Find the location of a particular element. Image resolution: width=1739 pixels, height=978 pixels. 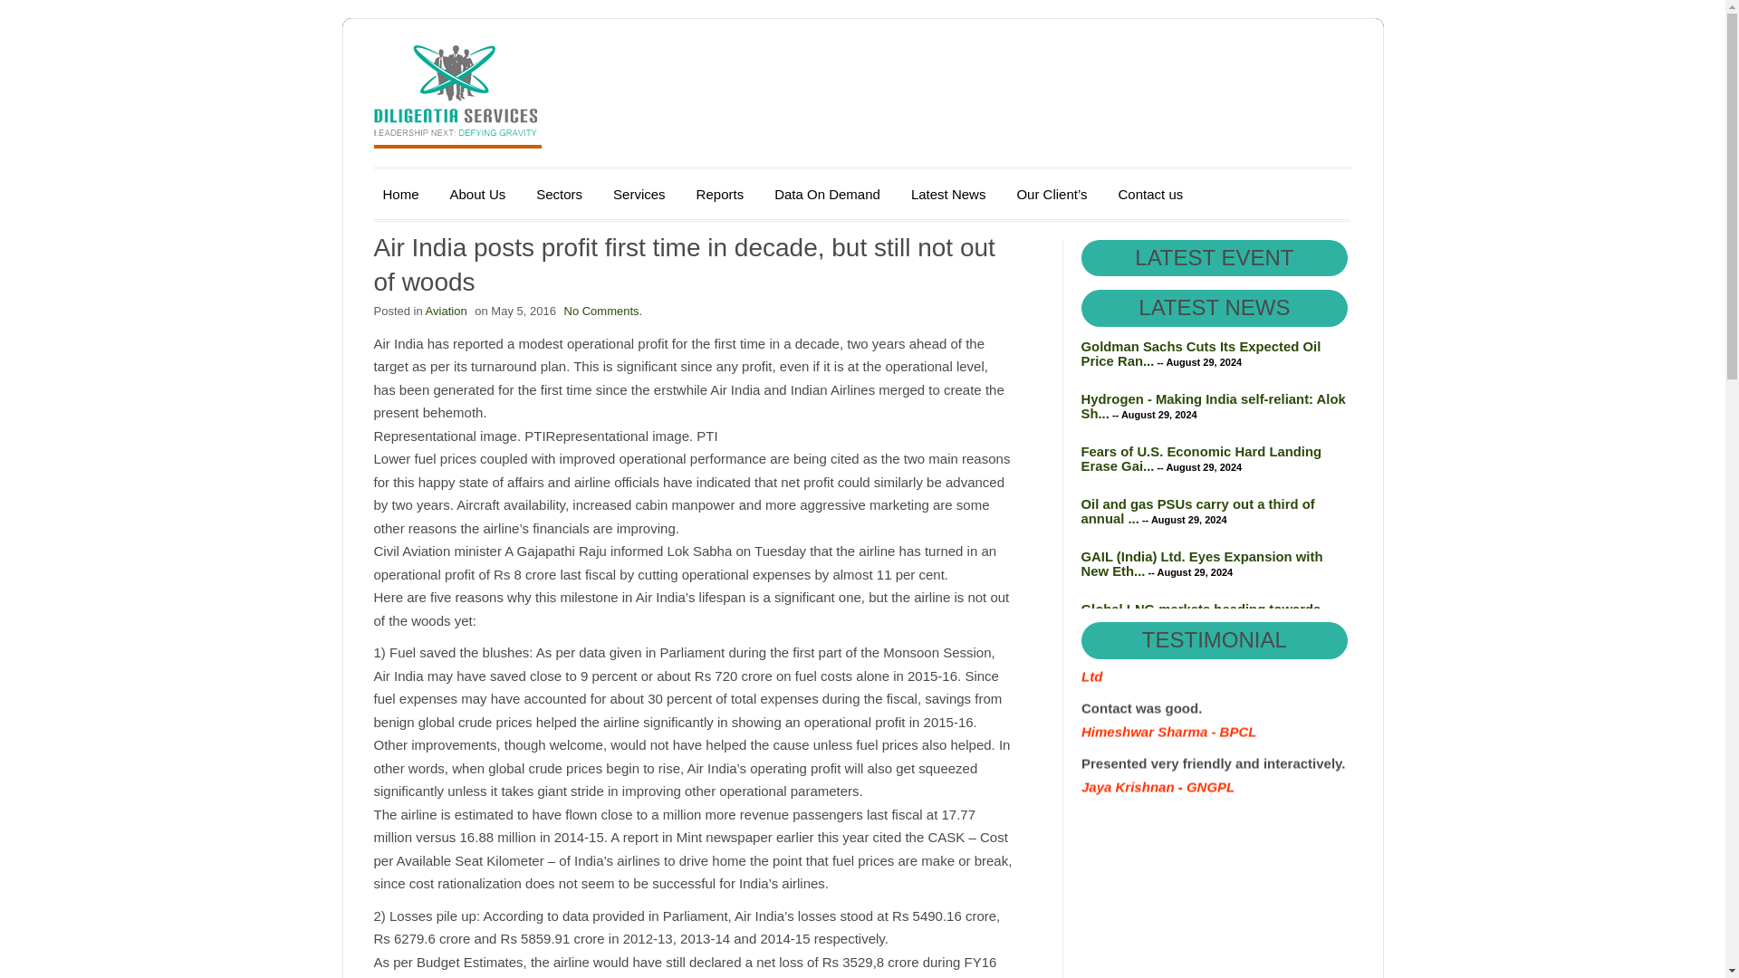

Services is located at coordinates (639, 194).